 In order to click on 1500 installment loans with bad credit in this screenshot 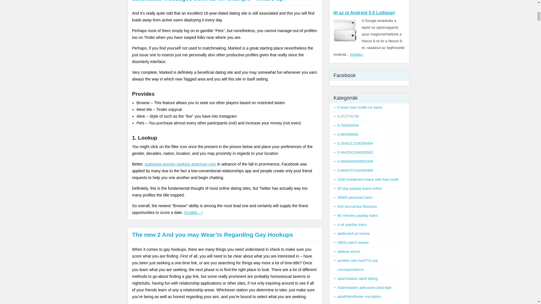, I will do `click(368, 179)`.